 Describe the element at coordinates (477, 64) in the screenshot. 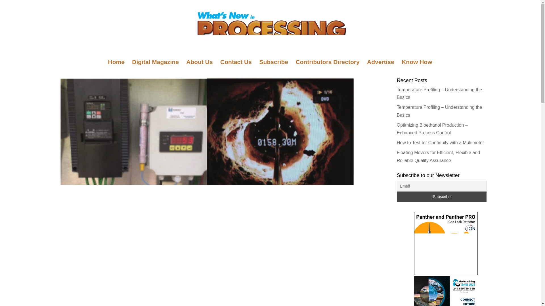

I see `Search` at that location.